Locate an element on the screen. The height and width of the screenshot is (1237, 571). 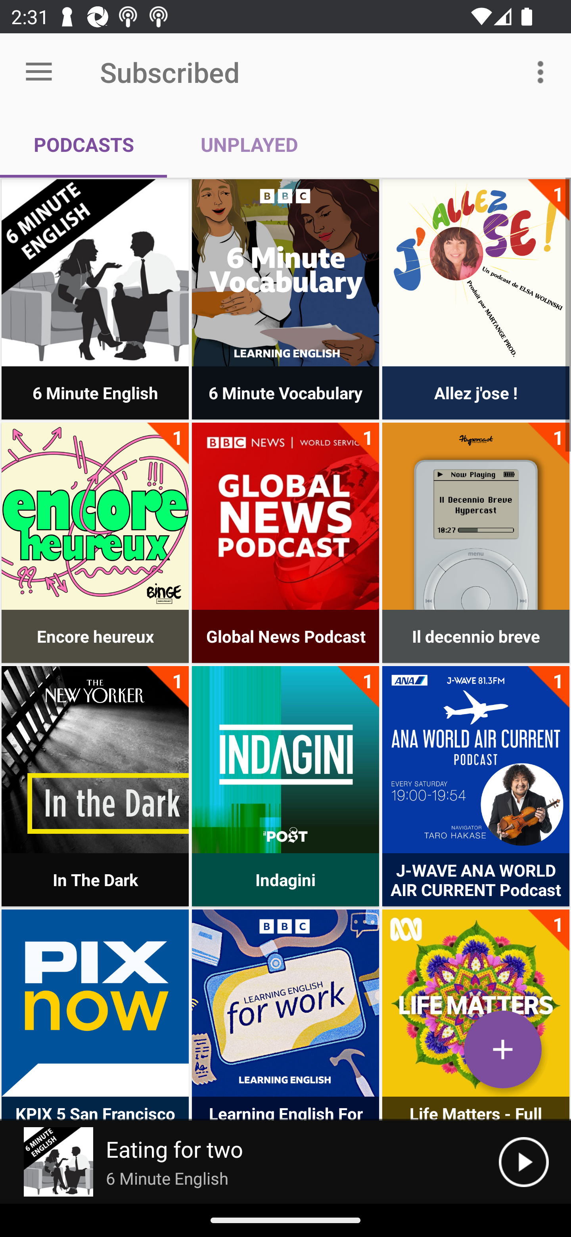
More options is located at coordinates (543, 71).